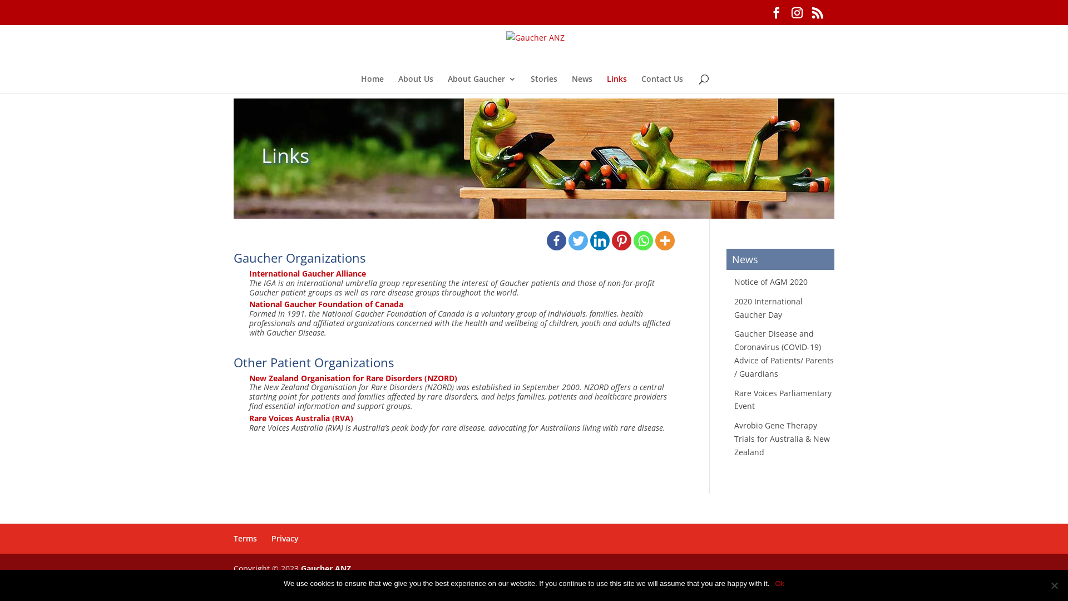 This screenshot has width=1068, height=601. I want to click on Home, so click(372, 84).